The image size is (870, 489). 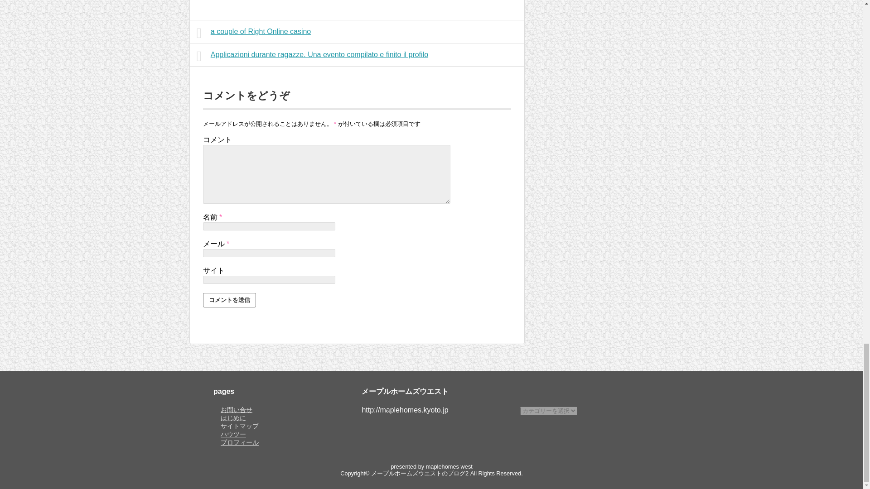 What do you see at coordinates (357, 32) in the screenshot?
I see `a couple of Right Online casino` at bounding box center [357, 32].